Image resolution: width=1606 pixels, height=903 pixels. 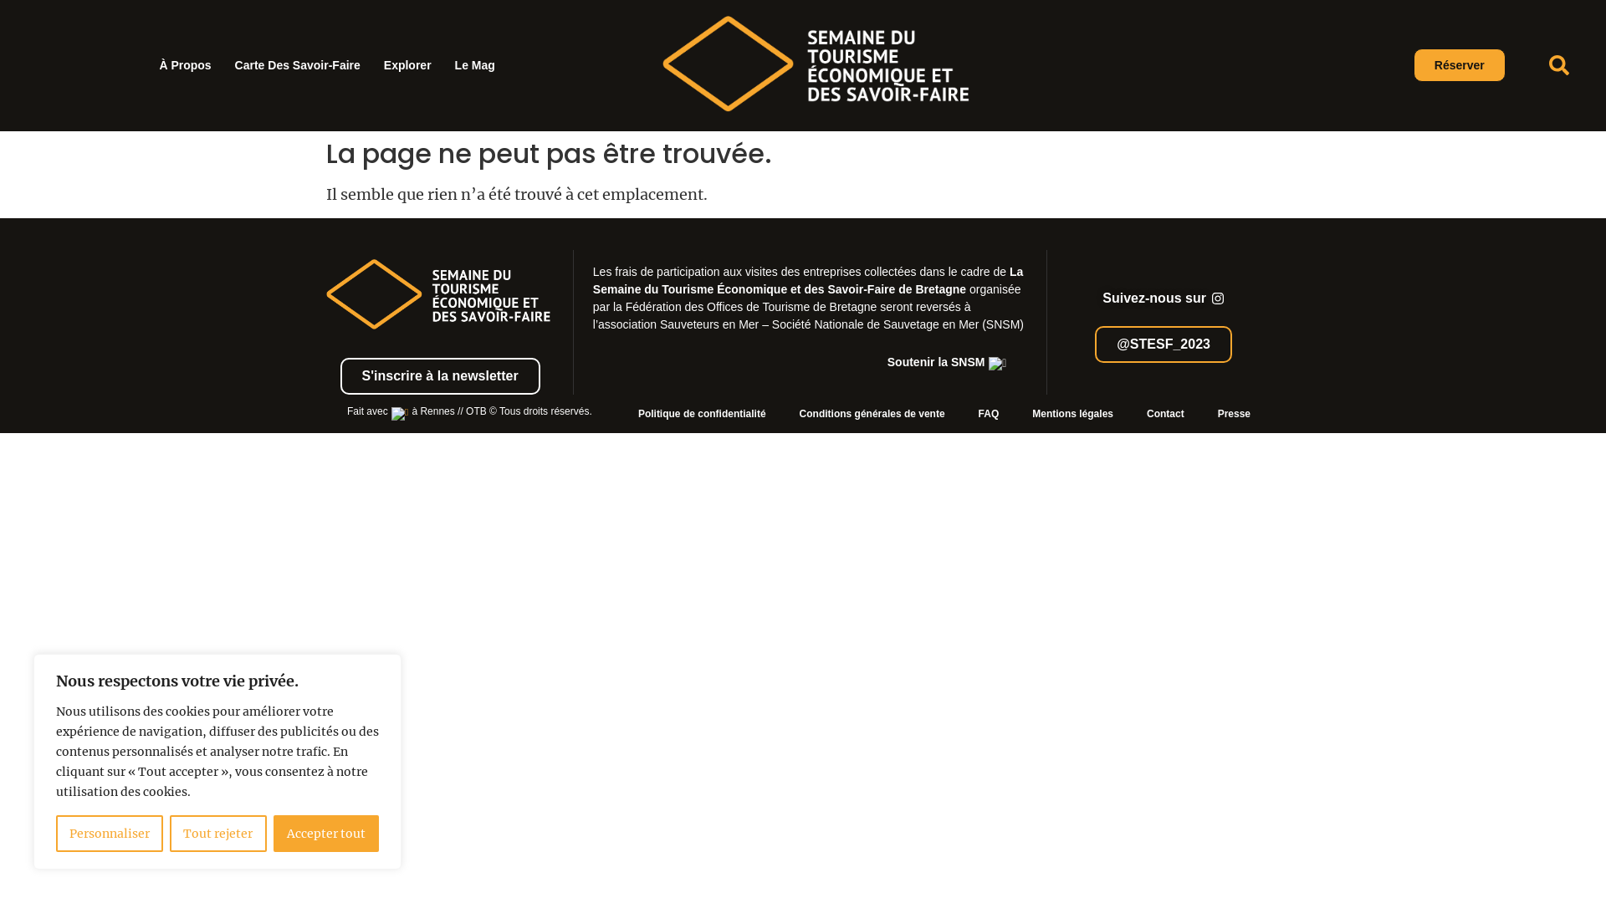 I want to click on Tout rejeter, so click(x=217, y=834).